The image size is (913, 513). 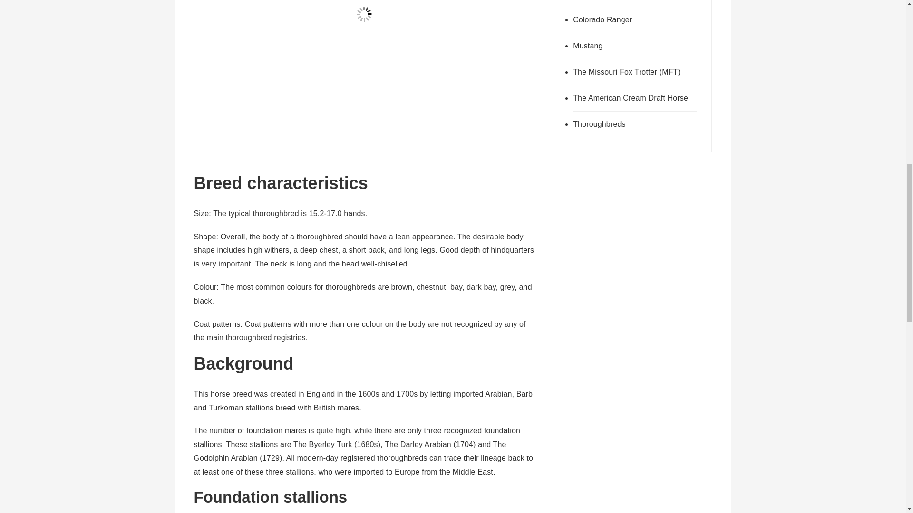 I want to click on Chincoteague pony, so click(x=635, y=4).